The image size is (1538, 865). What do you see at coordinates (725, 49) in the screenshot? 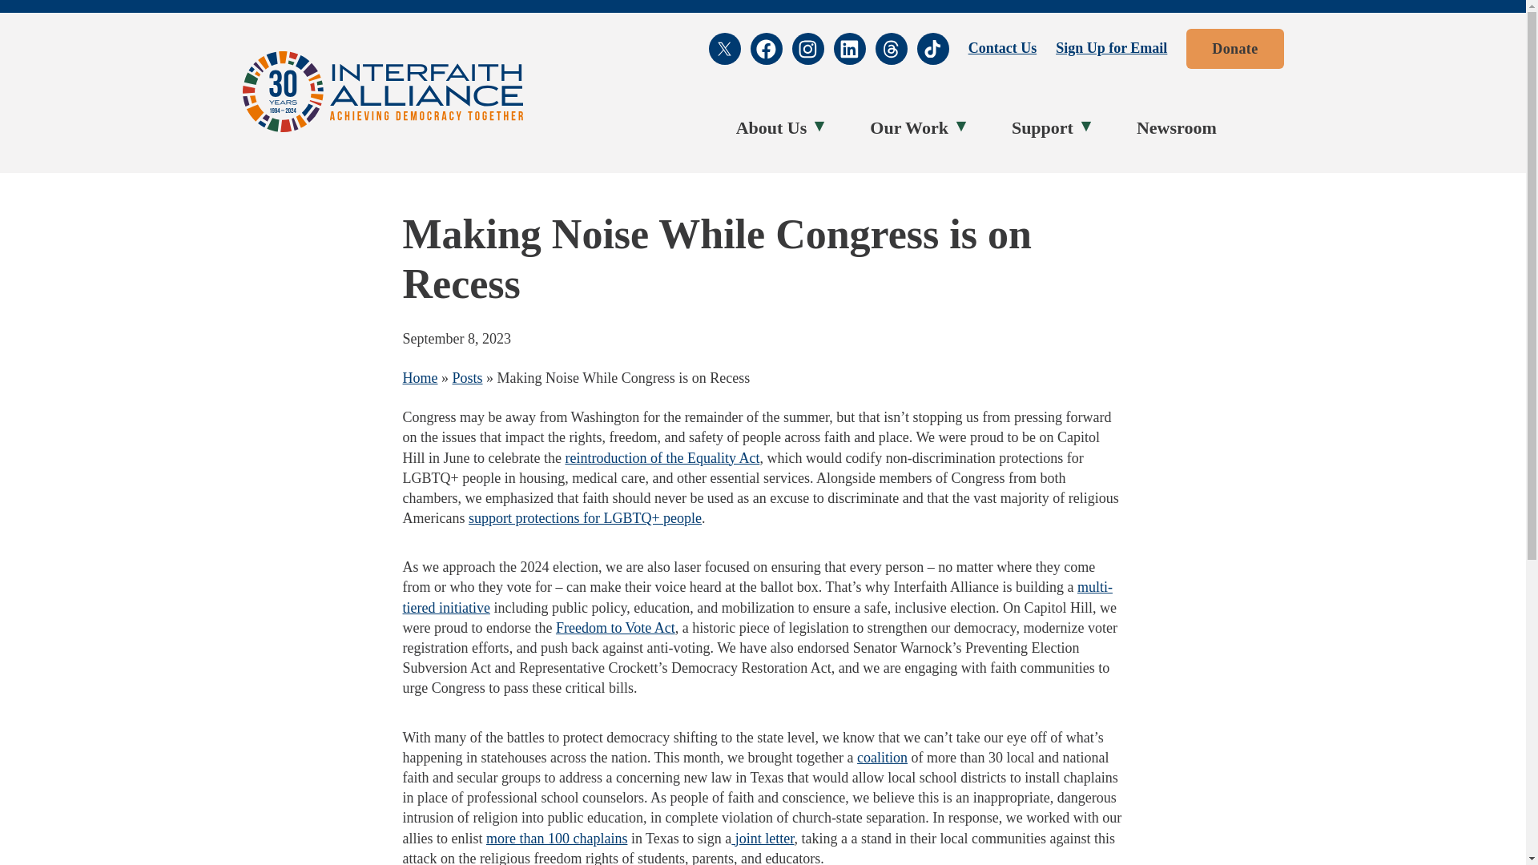
I see `X` at bounding box center [725, 49].